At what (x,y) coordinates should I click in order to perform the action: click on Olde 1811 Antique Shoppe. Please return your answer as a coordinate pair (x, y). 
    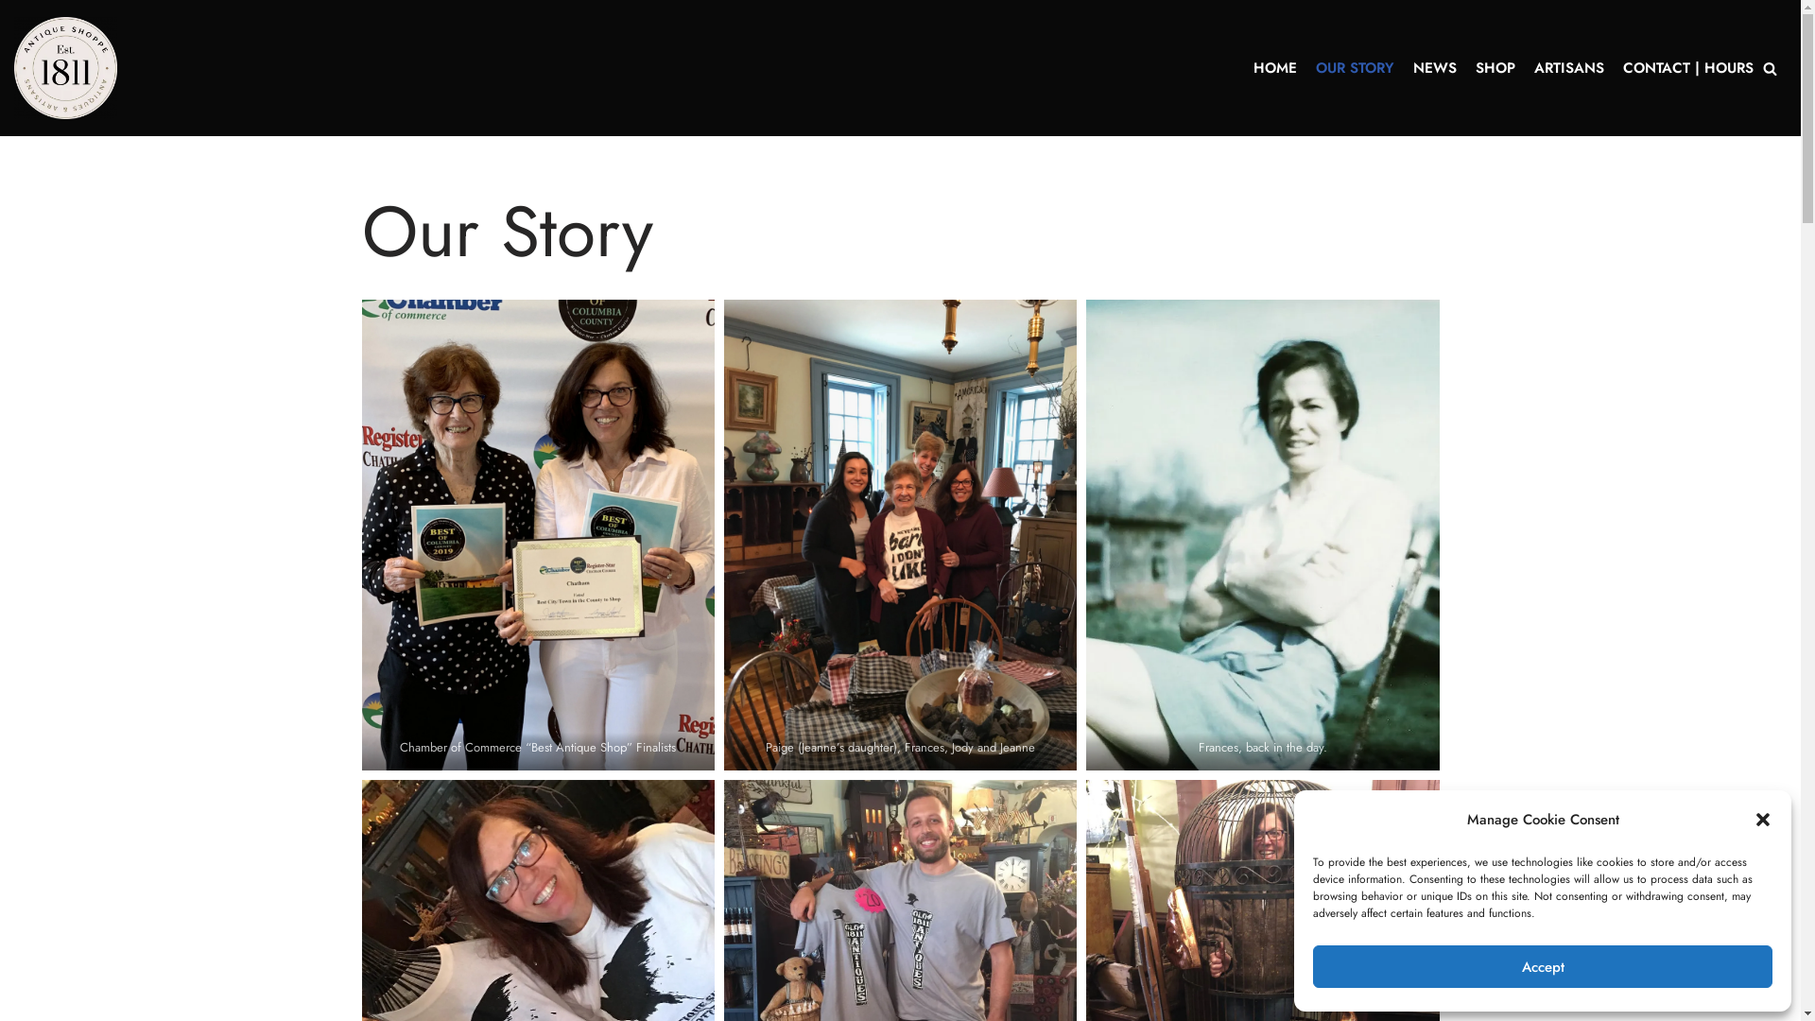
    Looking at the image, I should click on (66, 68).